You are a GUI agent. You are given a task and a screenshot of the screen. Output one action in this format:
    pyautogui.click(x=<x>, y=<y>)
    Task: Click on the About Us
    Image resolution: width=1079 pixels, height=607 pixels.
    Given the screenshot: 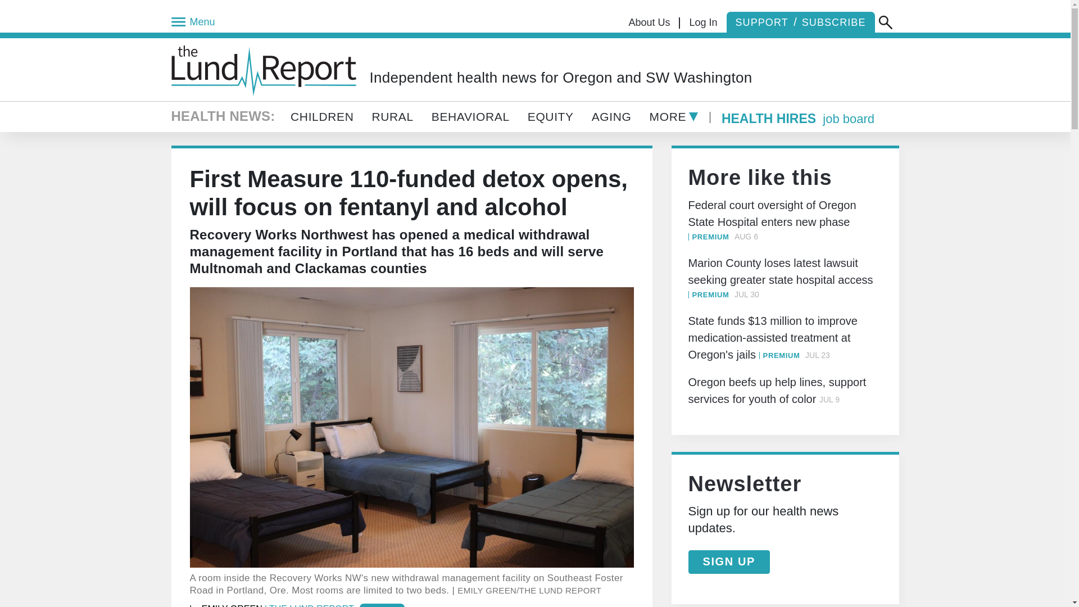 What is the action you would take?
    pyautogui.click(x=650, y=22)
    